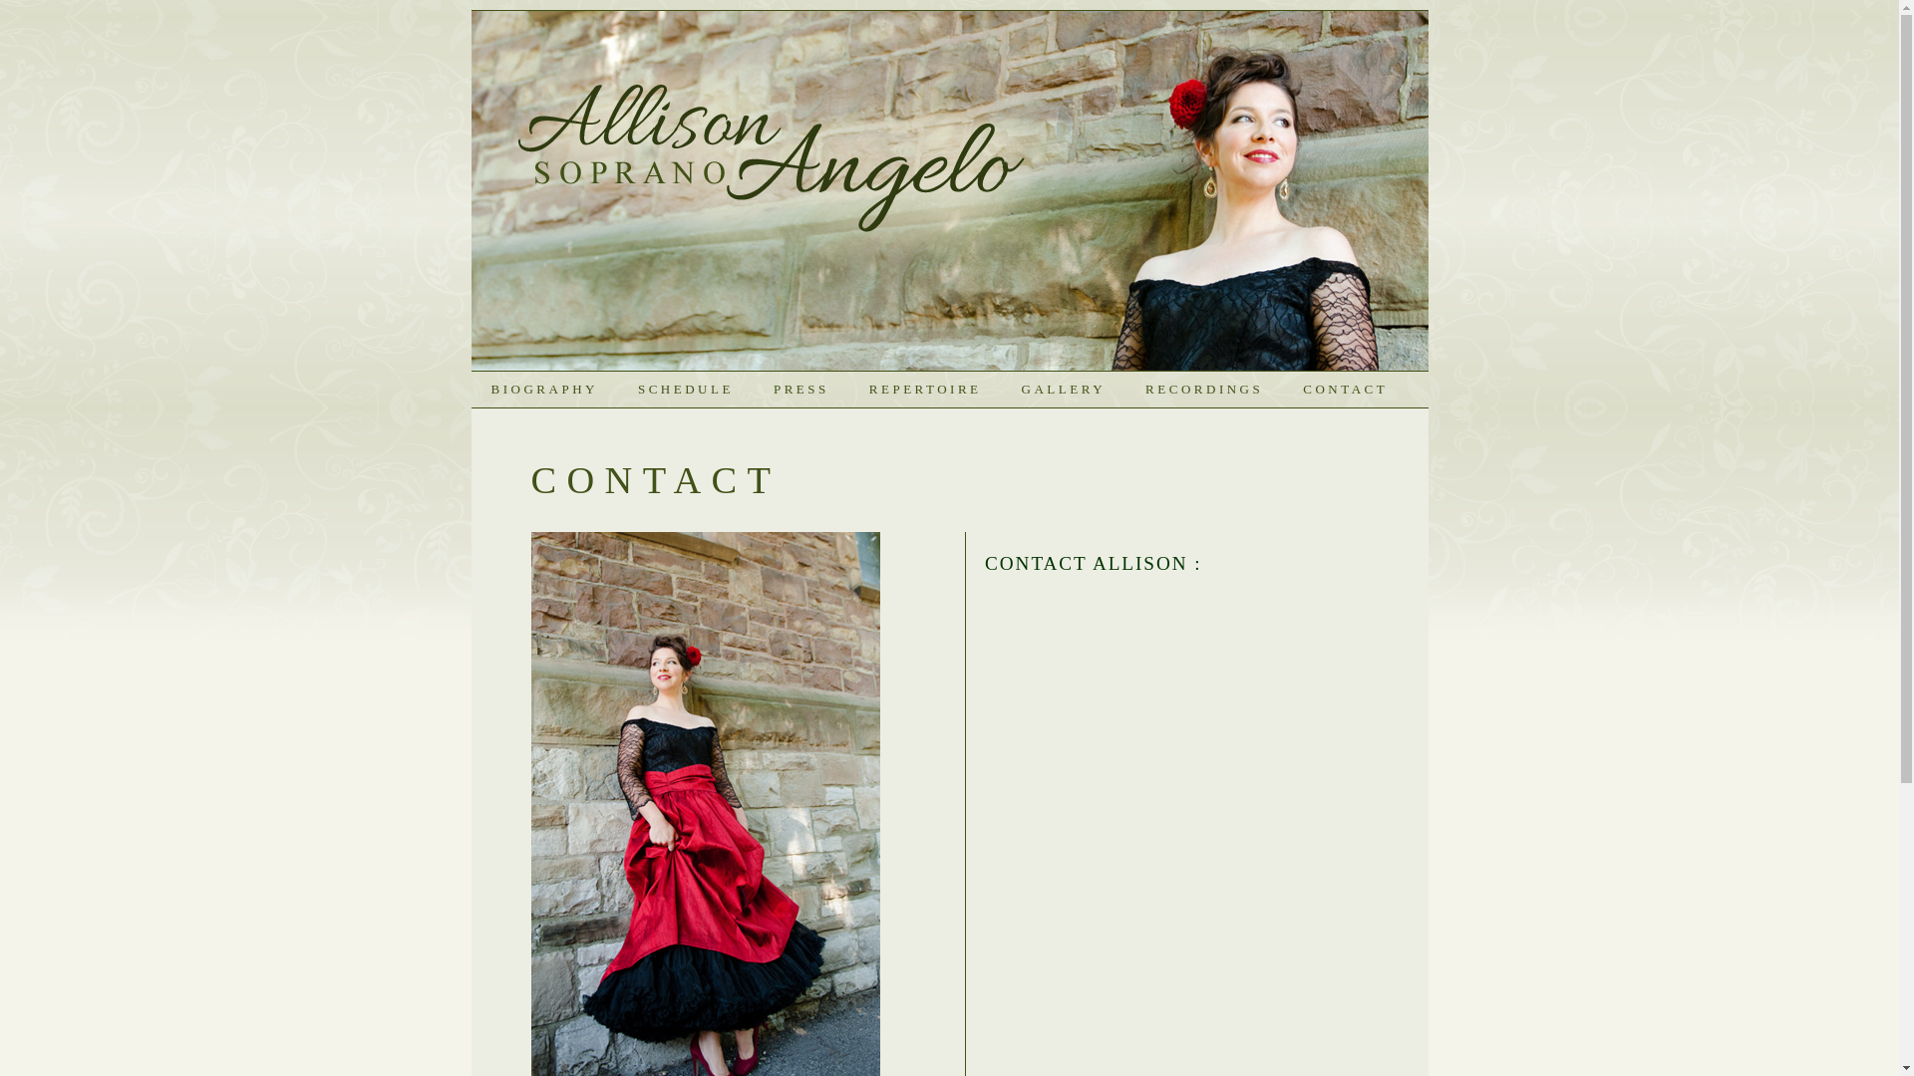 This screenshot has width=1914, height=1076. I want to click on CONTACT, so click(1346, 390).